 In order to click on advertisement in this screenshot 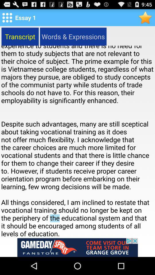, I will do `click(77, 247)`.